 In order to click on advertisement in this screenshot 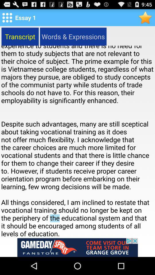, I will do `click(77, 247)`.